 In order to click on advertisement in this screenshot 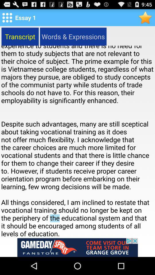, I will do `click(77, 247)`.